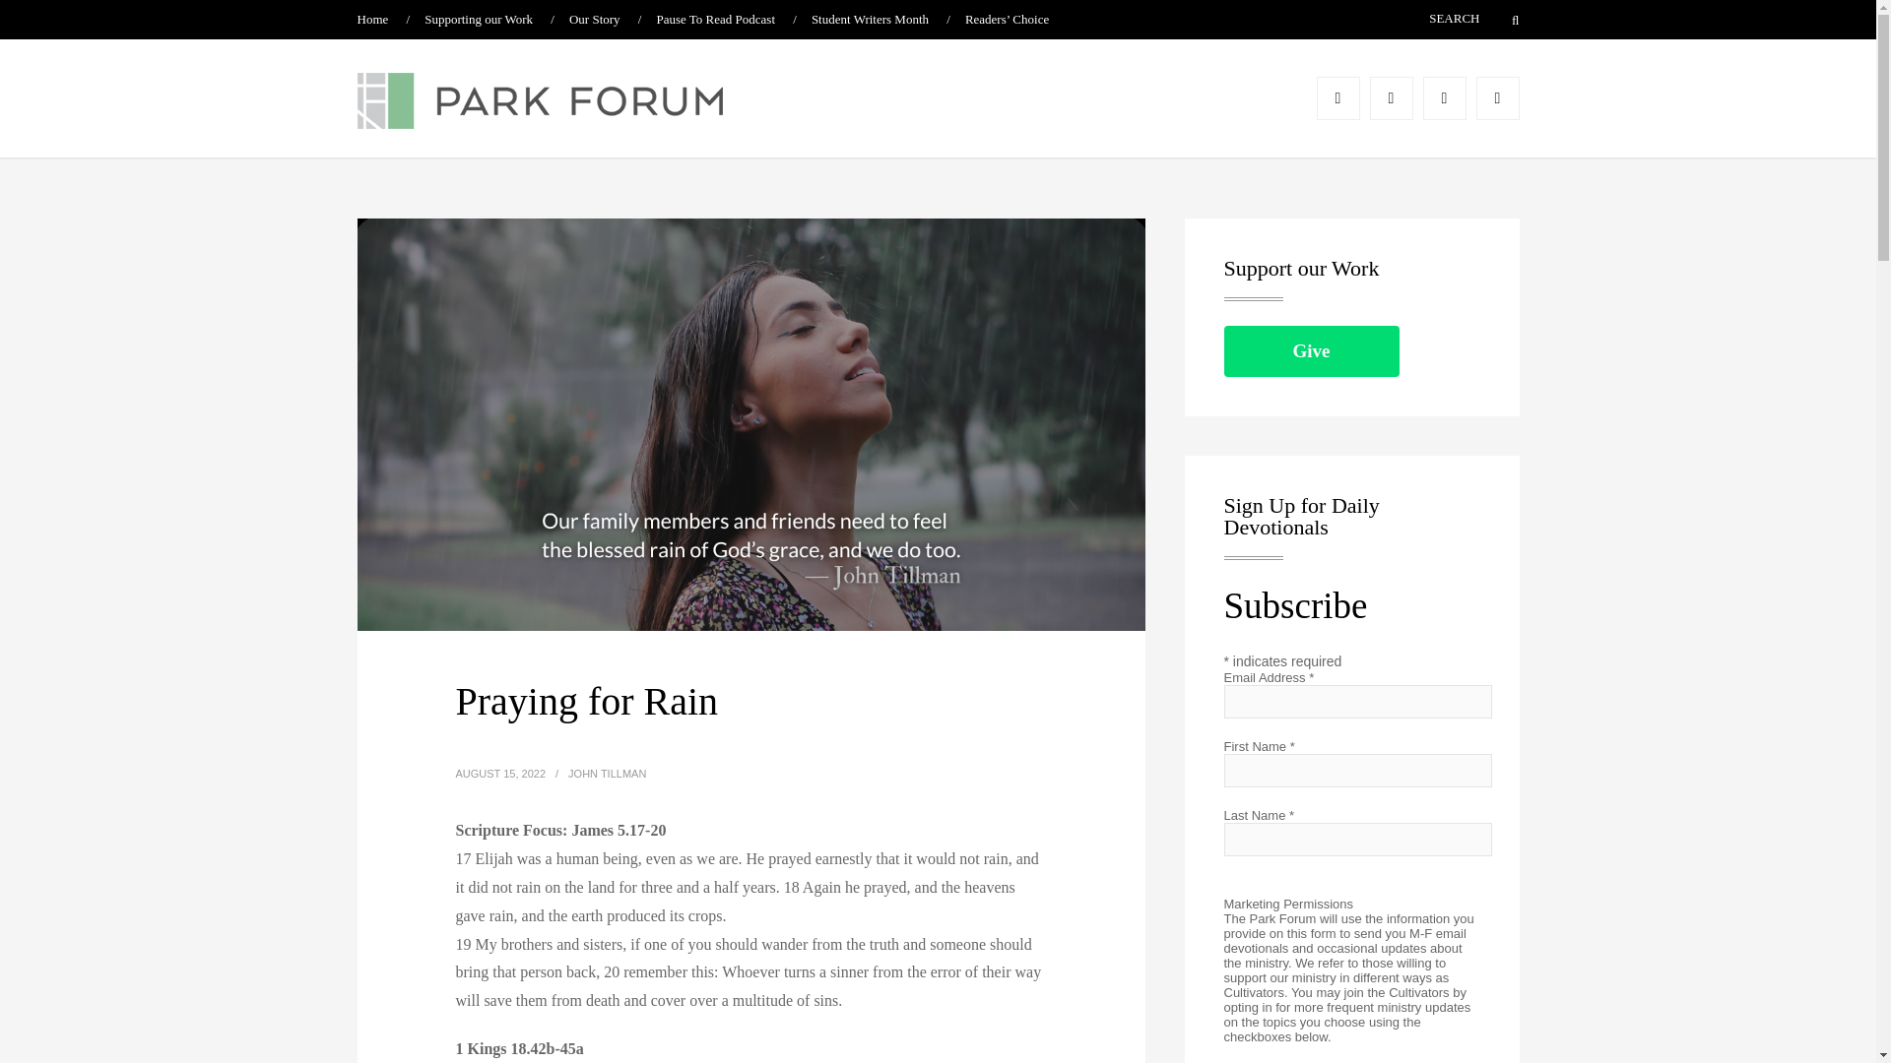 The image size is (1891, 1063). I want to click on Supporting our Work, so click(479, 19).